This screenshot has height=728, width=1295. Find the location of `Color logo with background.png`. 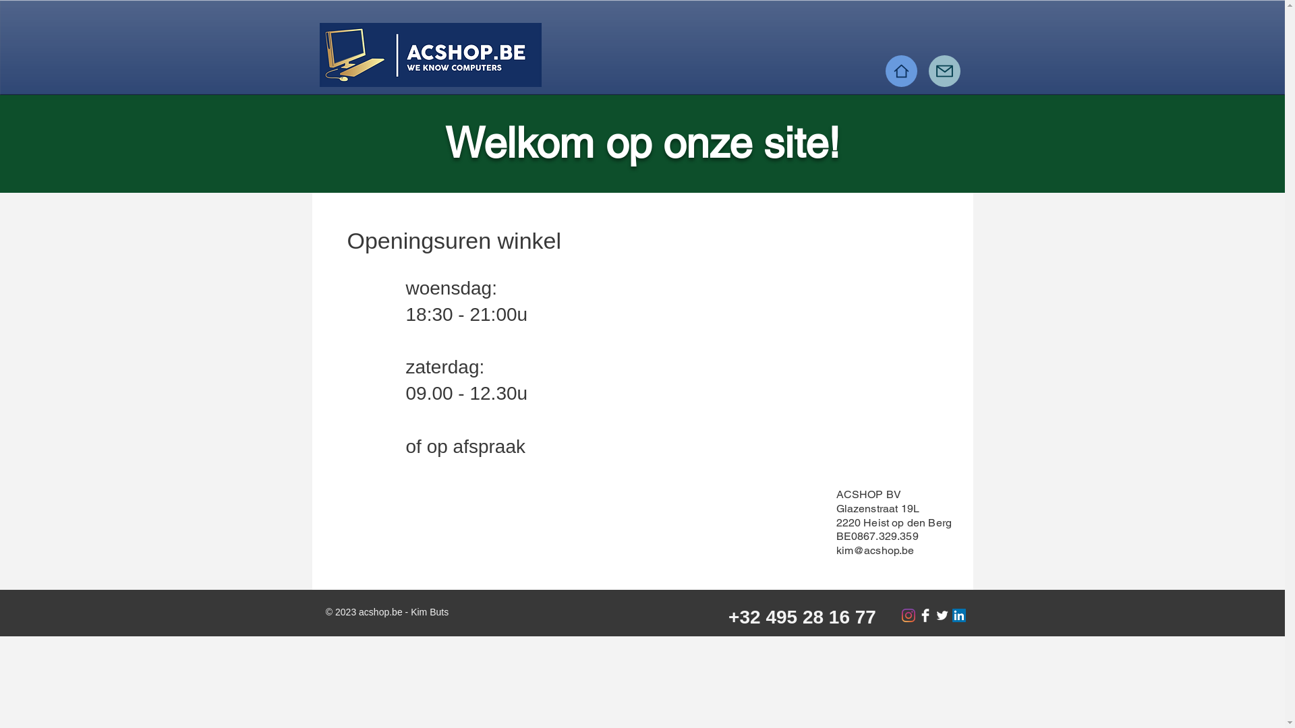

Color logo with background.png is located at coordinates (430, 55).